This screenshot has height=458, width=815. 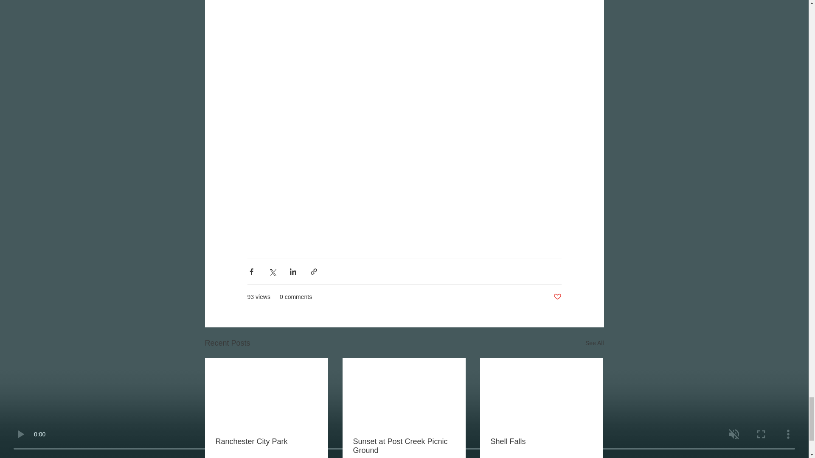 I want to click on Ranchester City Park, so click(x=267, y=441).